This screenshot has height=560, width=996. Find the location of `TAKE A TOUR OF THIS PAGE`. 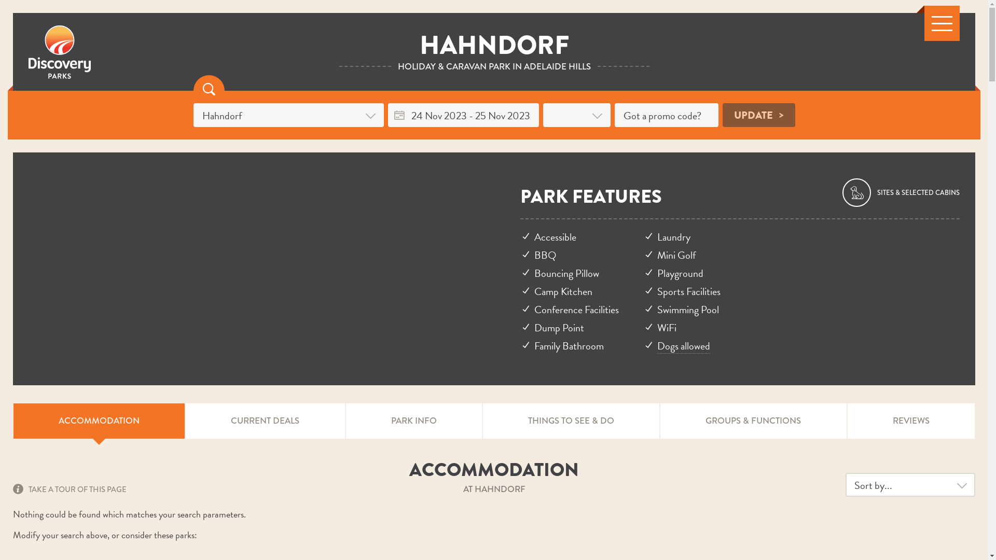

TAKE A TOUR OF THIS PAGE is located at coordinates (70, 489).